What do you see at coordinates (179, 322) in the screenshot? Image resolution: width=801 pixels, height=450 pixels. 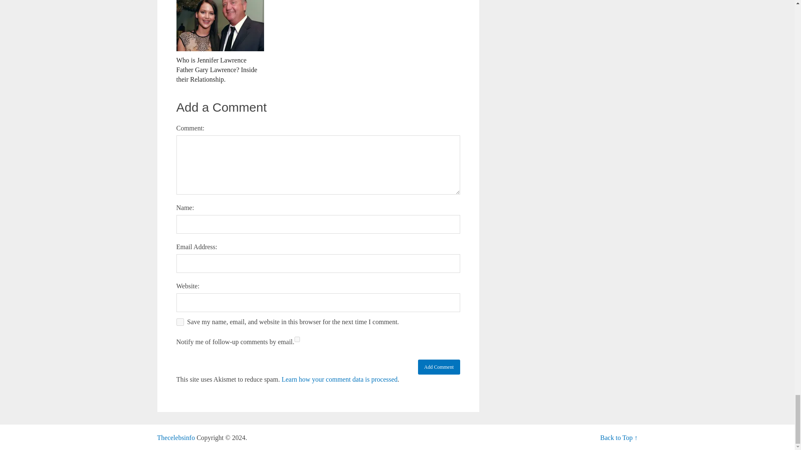 I see `yes` at bounding box center [179, 322].